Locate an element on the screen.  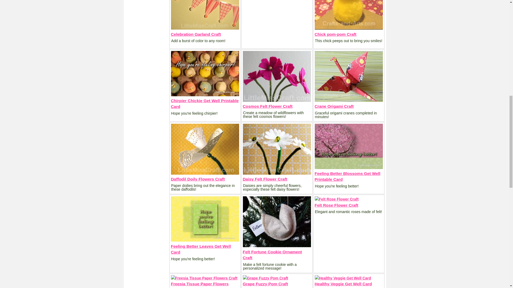
Feeling Better Leaves Get Well Card is located at coordinates (201, 249).